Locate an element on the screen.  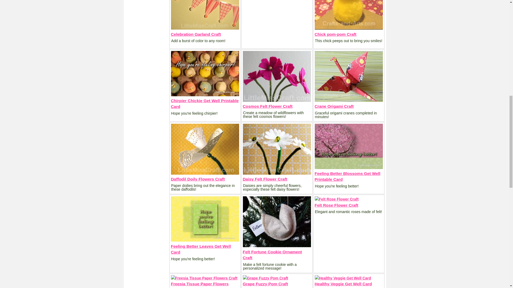
Feeling Better Leaves Get Well Card is located at coordinates (201, 249).